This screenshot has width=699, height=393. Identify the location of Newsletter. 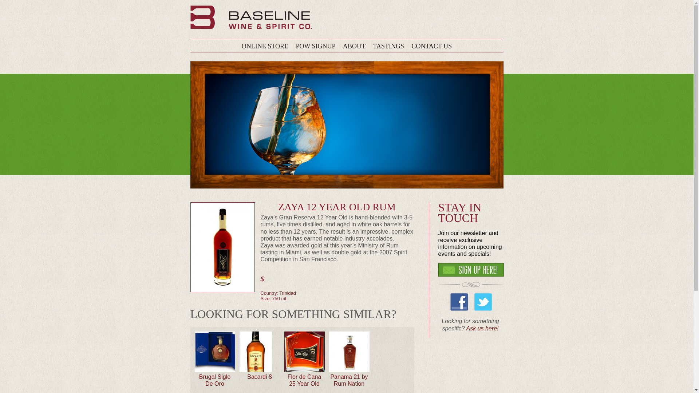
(315, 46).